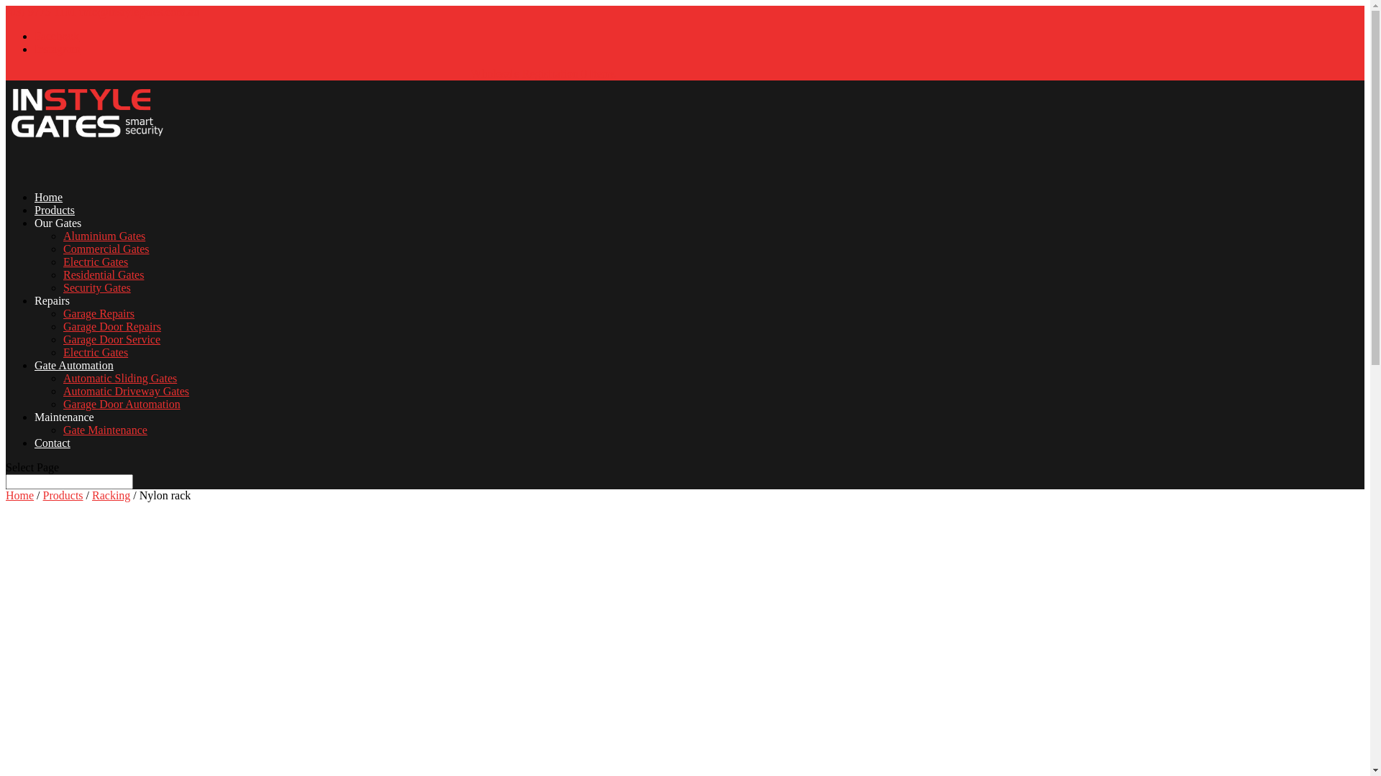 The width and height of the screenshot is (1381, 776). Describe the element at coordinates (127, 391) in the screenshot. I see `Automatic Driveway Gates` at that location.